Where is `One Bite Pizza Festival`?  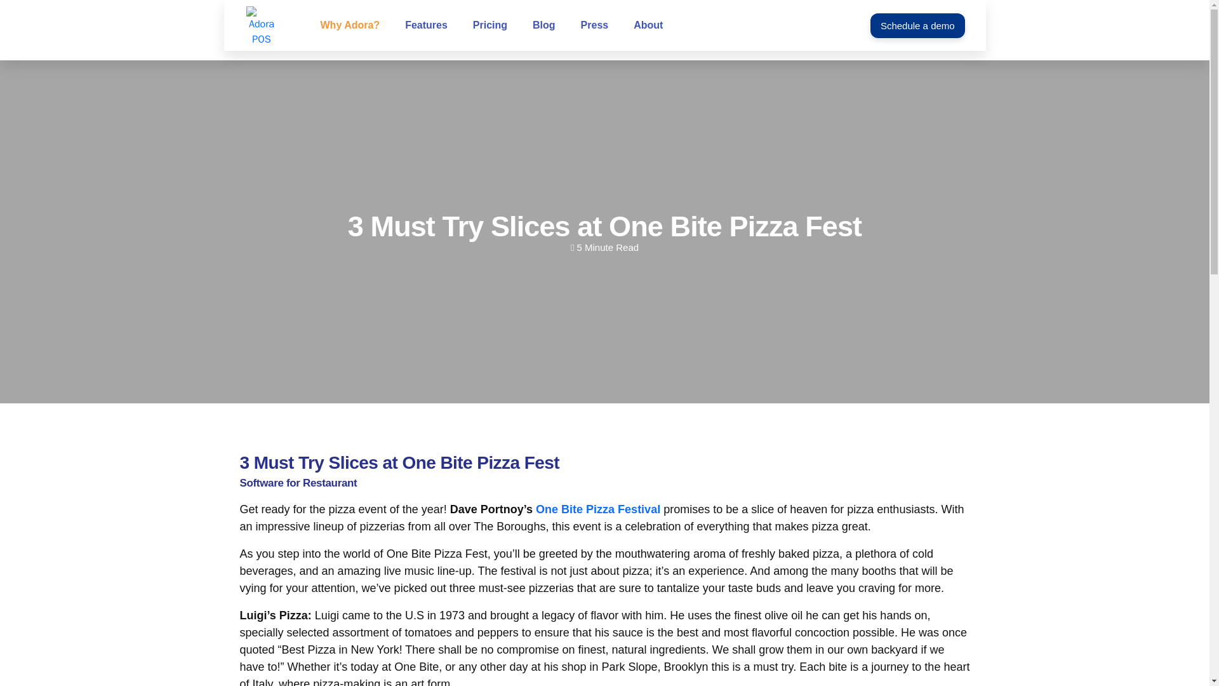
One Bite Pizza Festival is located at coordinates (598, 509).